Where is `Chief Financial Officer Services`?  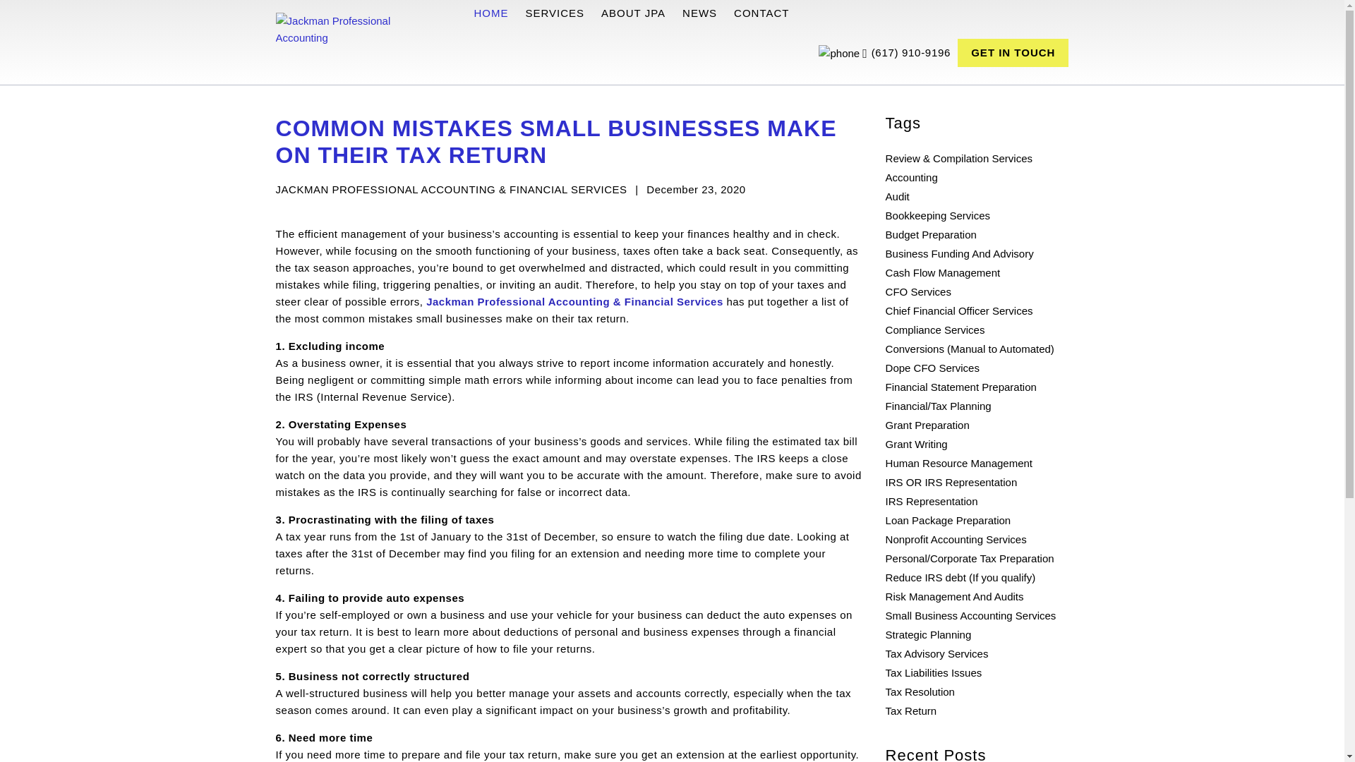 Chief Financial Officer Services is located at coordinates (959, 310).